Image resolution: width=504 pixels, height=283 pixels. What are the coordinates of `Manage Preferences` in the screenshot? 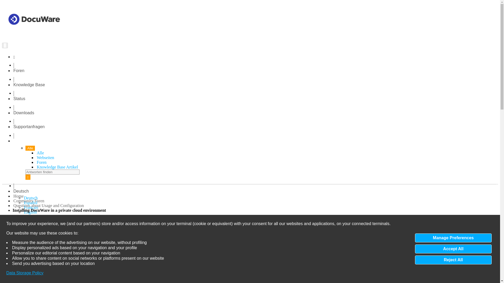 It's located at (453, 238).